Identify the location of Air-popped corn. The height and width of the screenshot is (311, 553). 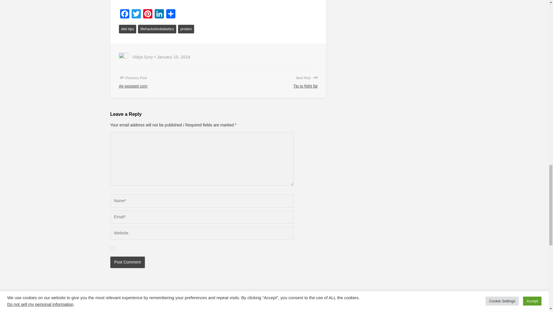
(133, 86).